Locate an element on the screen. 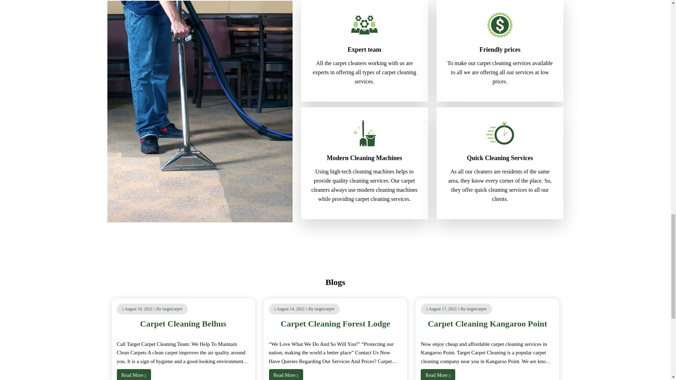 The width and height of the screenshot is (676, 380). Read More is located at coordinates (438, 374).